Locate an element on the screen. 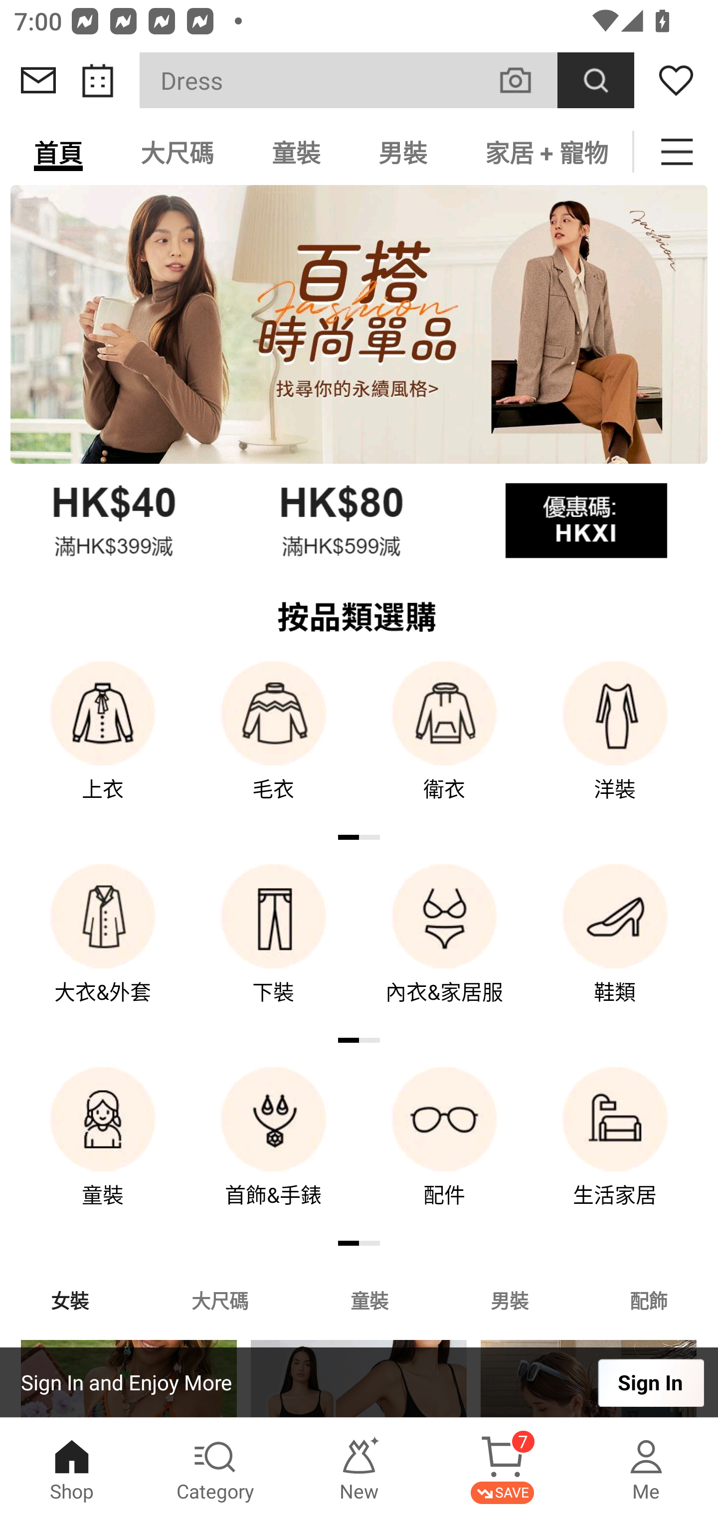 The width and height of the screenshot is (718, 1516). 童裝 is located at coordinates (369, 1300).